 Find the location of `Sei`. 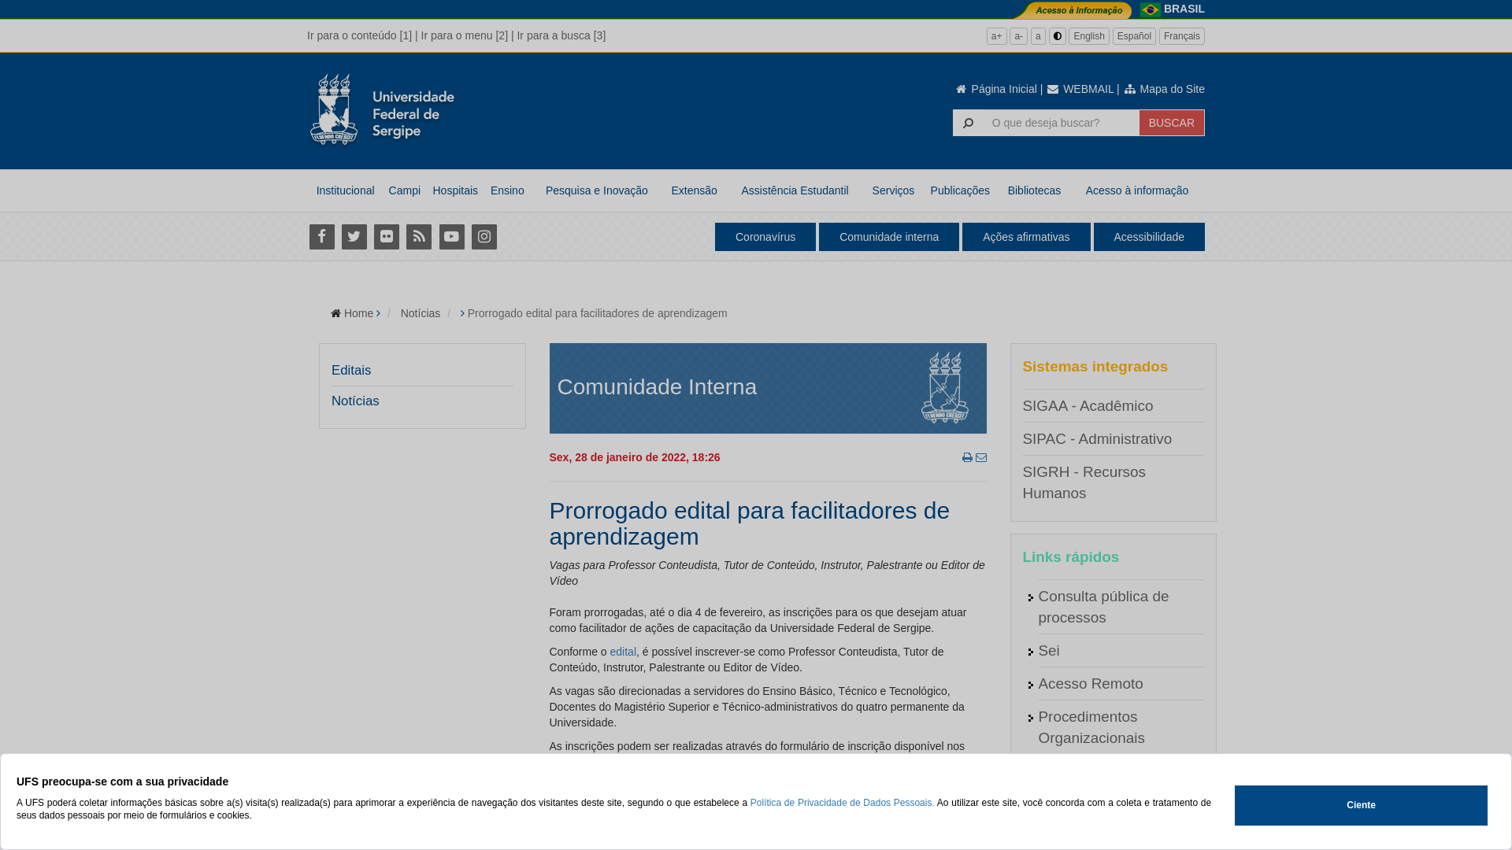

Sei is located at coordinates (1049, 650).